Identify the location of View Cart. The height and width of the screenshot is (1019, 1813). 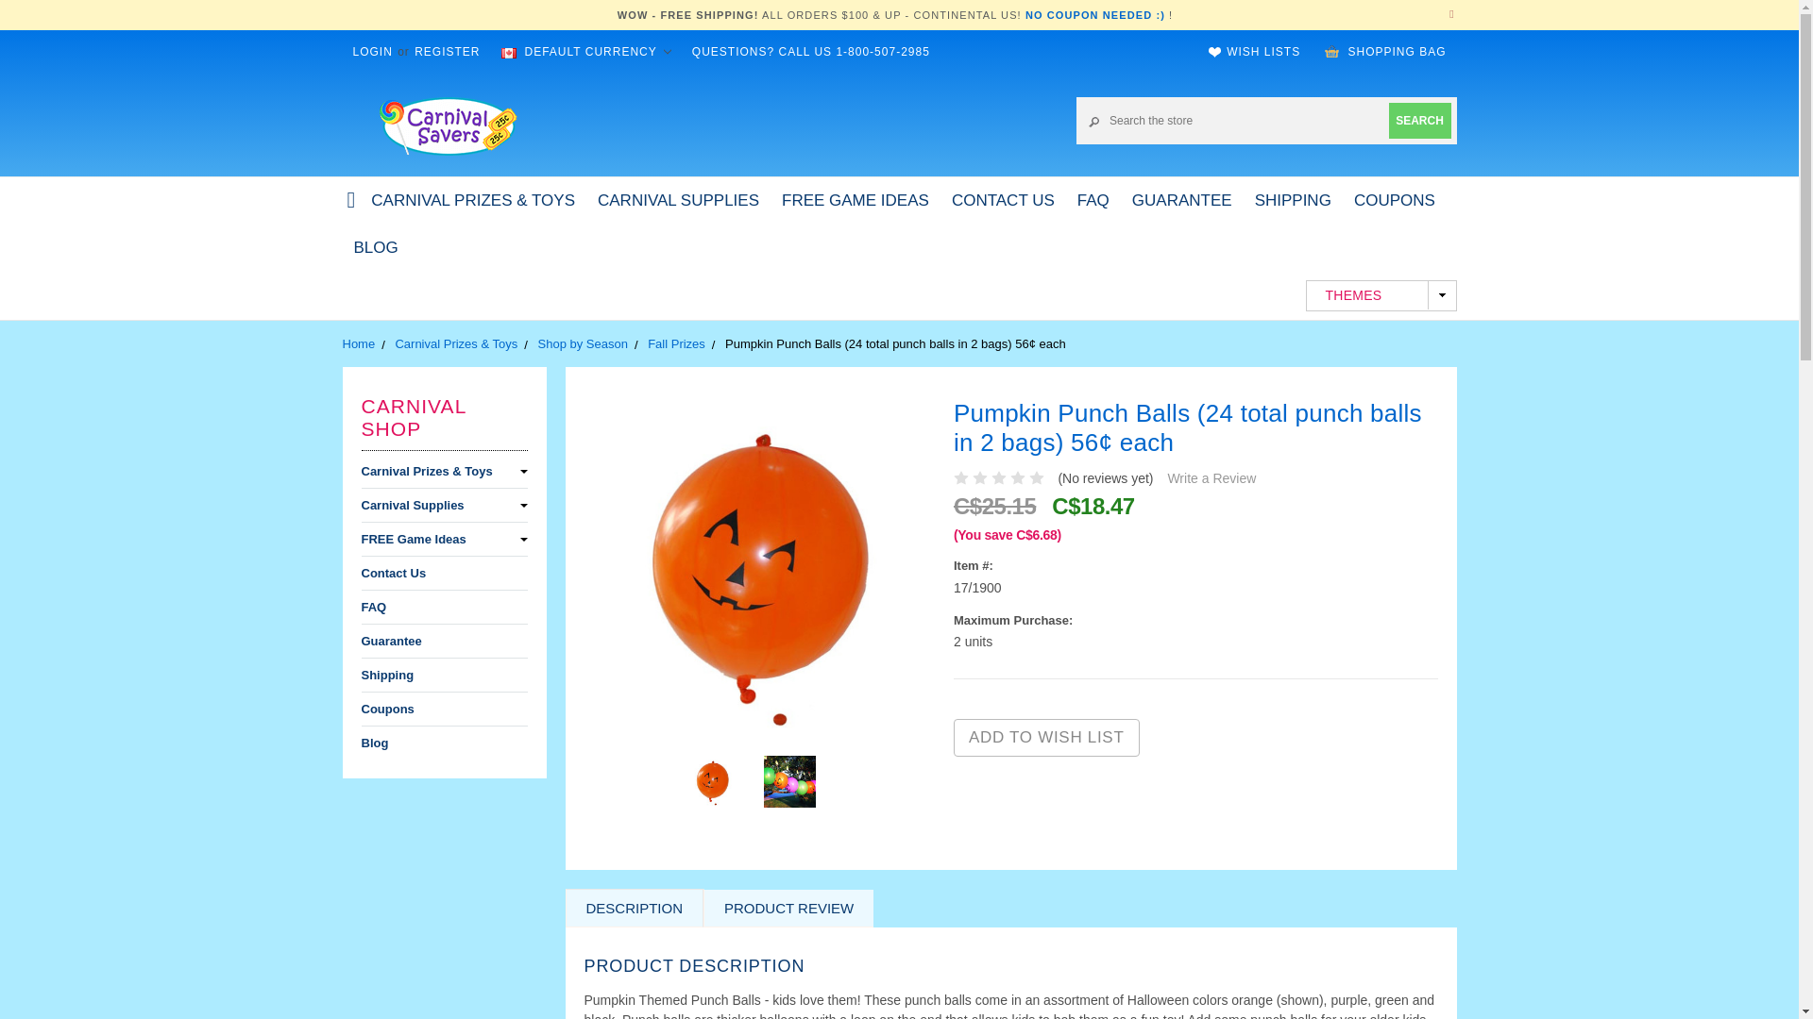
(1331, 51).